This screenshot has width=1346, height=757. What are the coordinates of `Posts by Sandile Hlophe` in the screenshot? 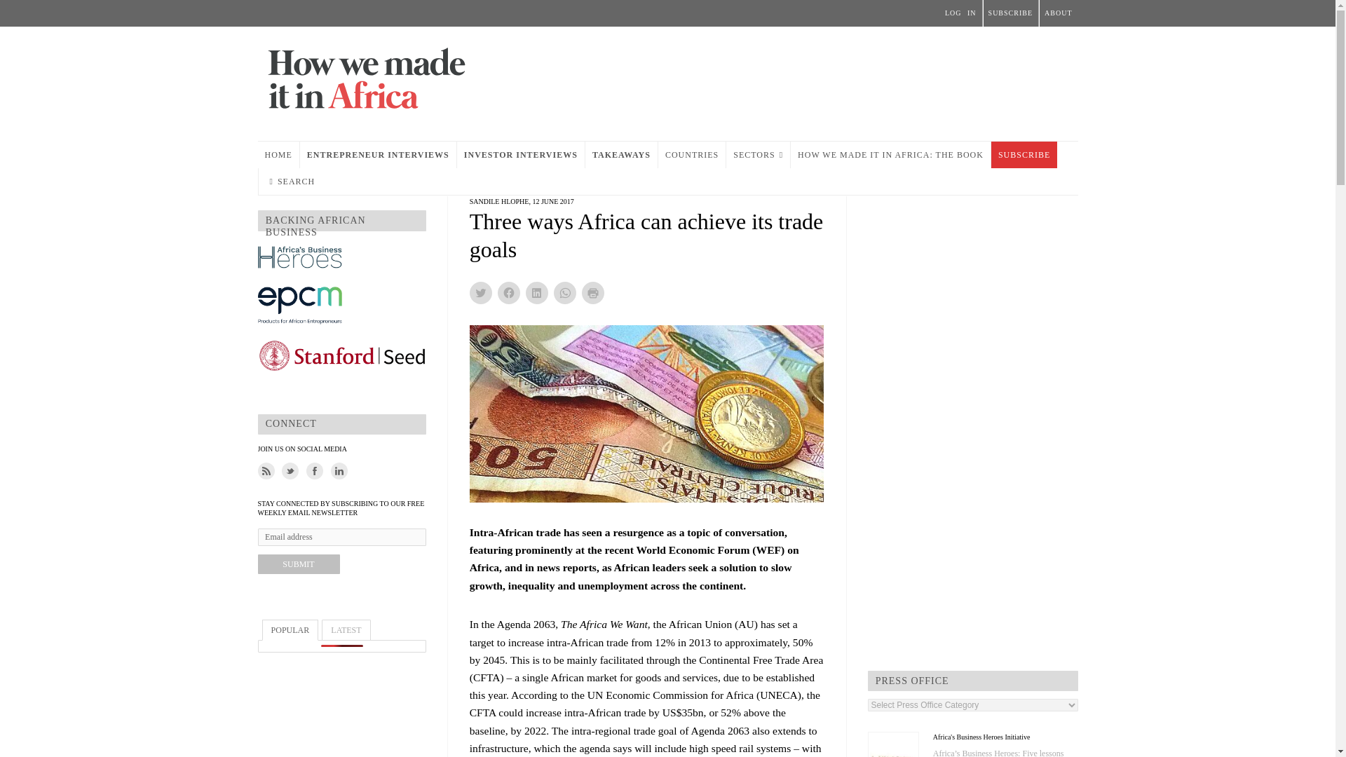 It's located at (499, 200).